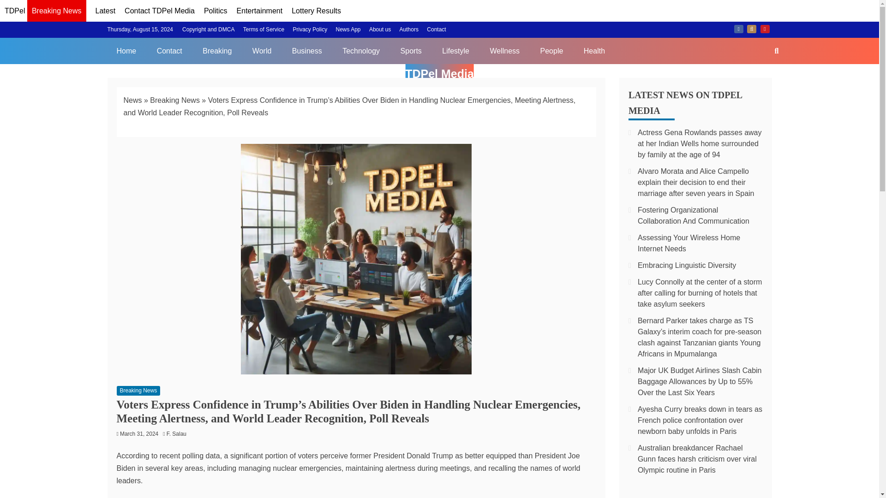 This screenshot has height=498, width=886. I want to click on Home, so click(126, 51).